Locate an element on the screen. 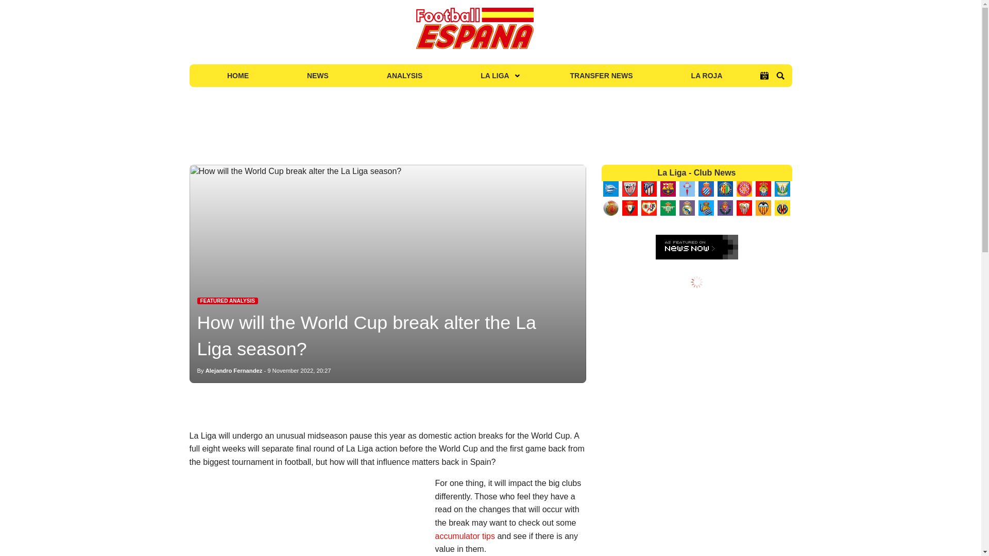  La Liga Fixtures is located at coordinates (764, 76).